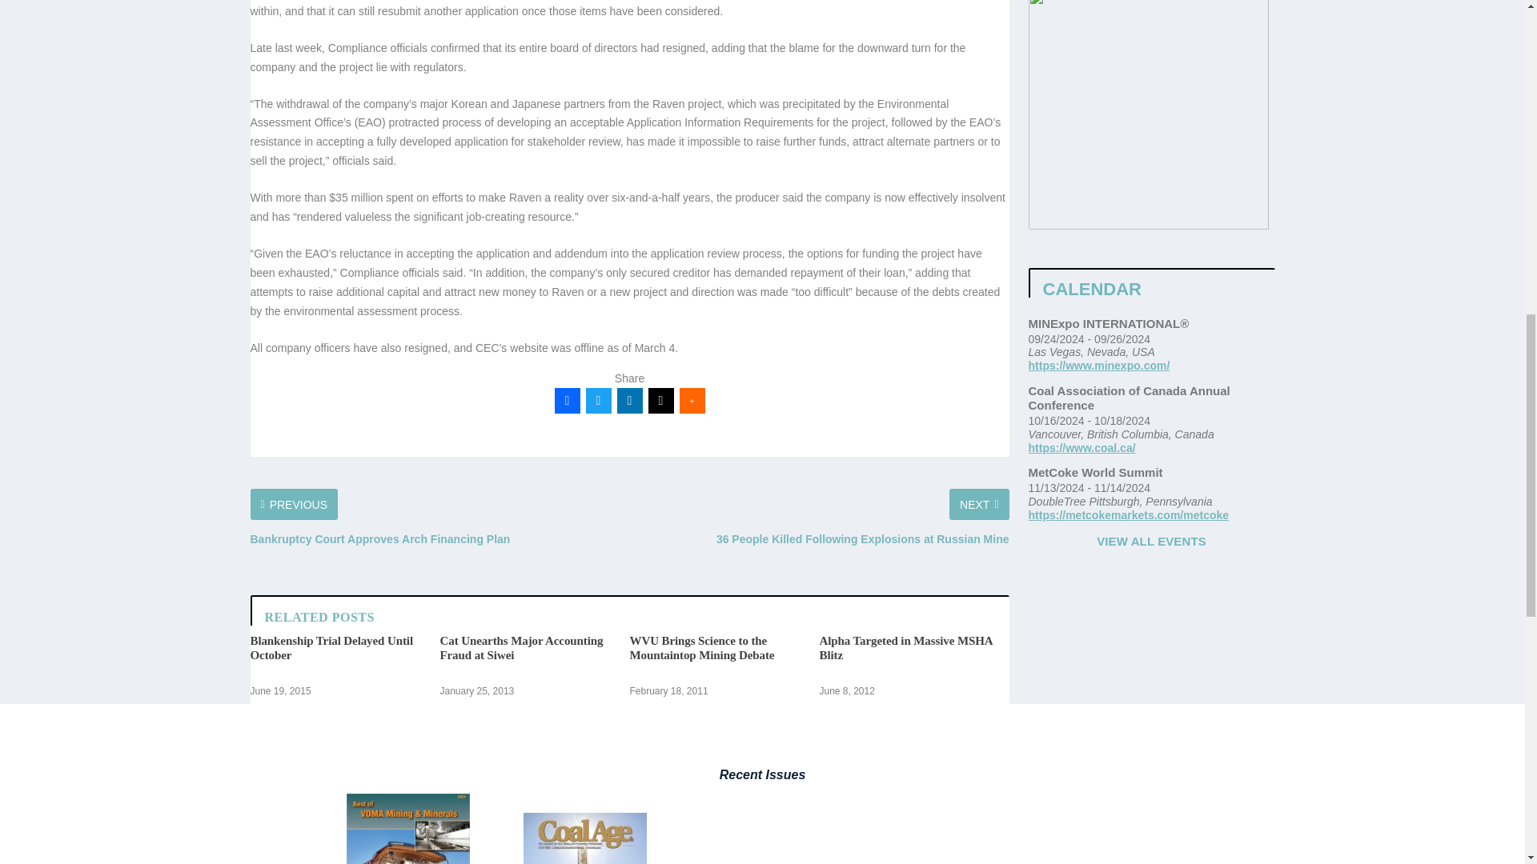 The width and height of the screenshot is (1537, 864). Describe the element at coordinates (692, 611) in the screenshot. I see `More share links` at that location.